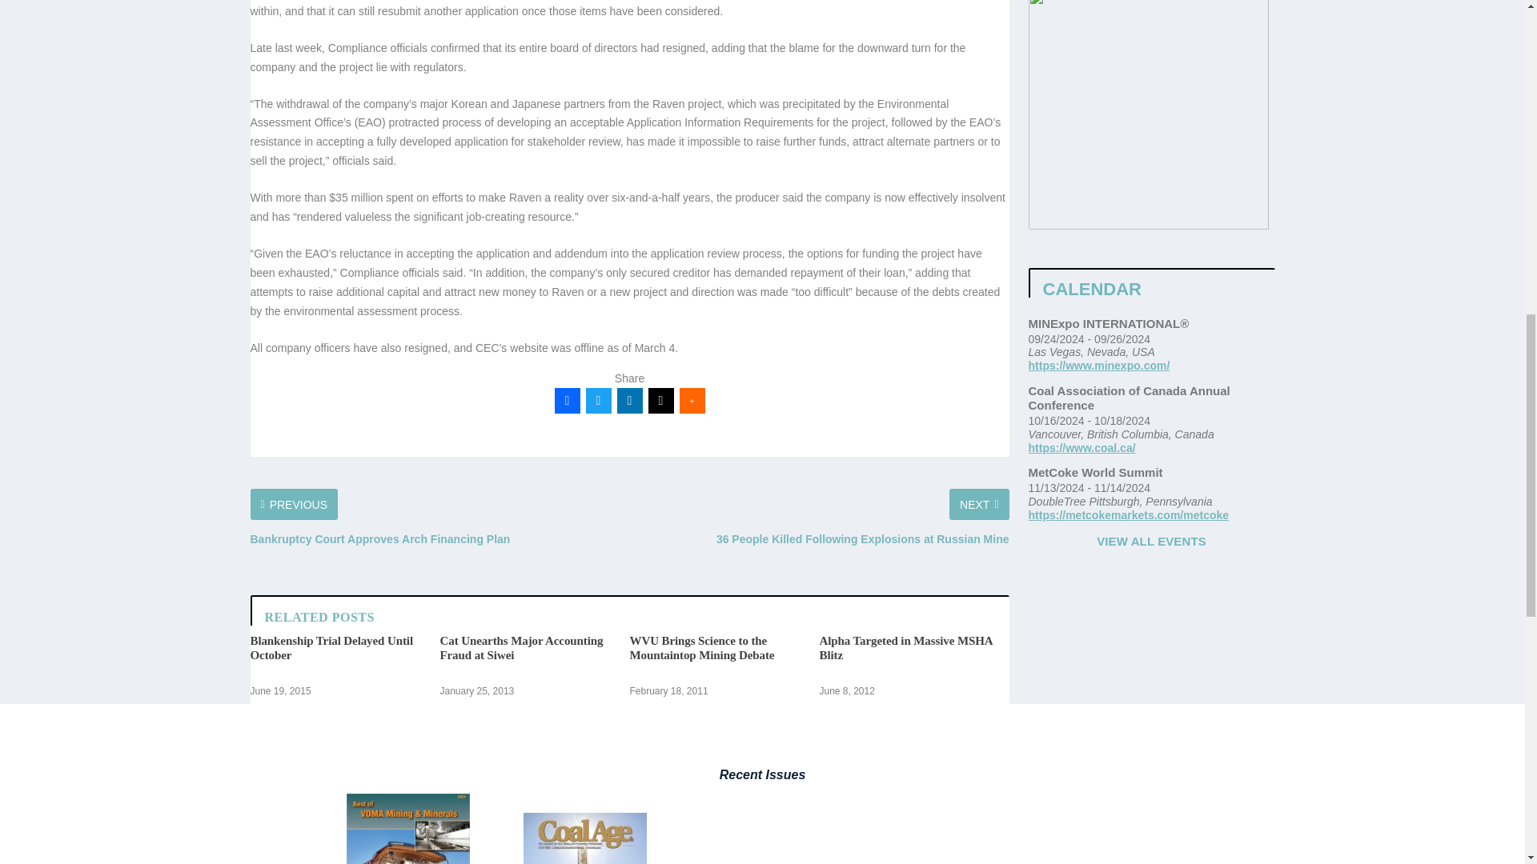 The width and height of the screenshot is (1537, 864). Describe the element at coordinates (692, 611) in the screenshot. I see `More share links` at that location.